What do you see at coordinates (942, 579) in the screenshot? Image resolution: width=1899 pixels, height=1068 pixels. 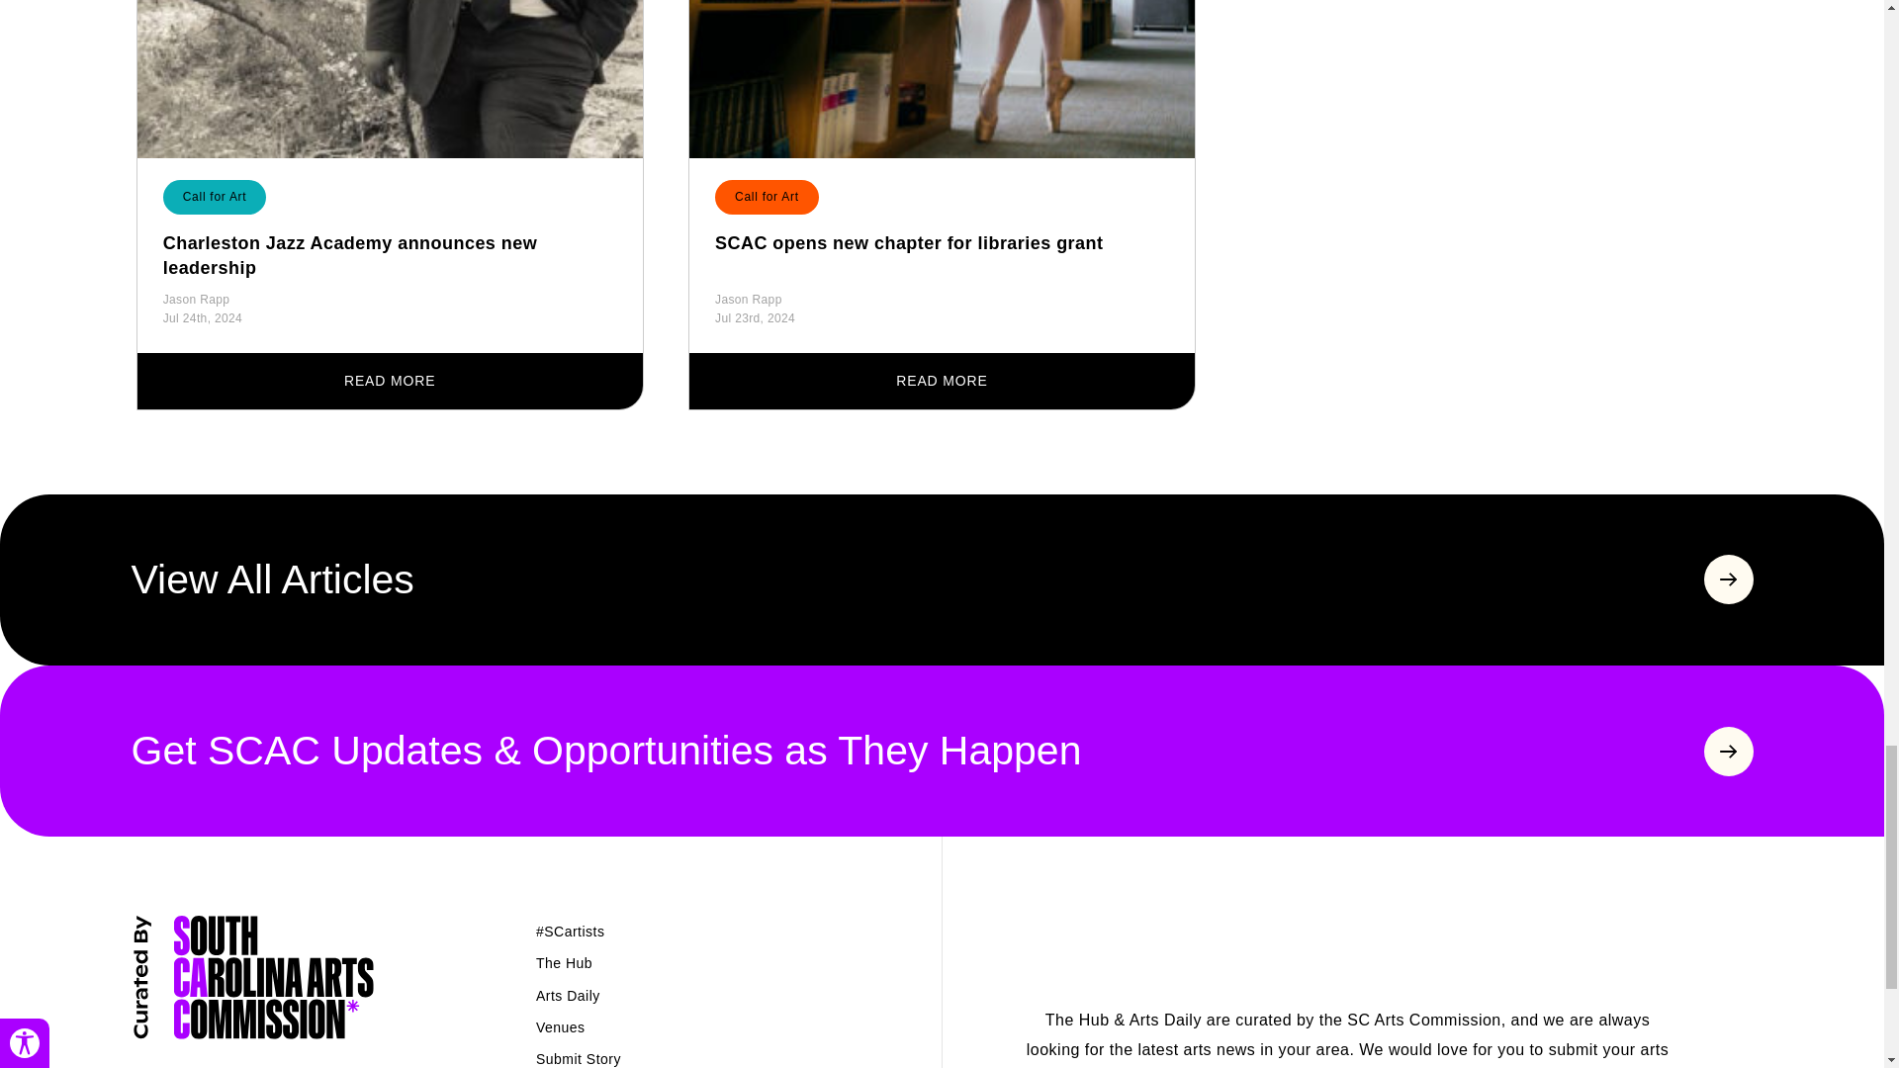 I see `View All Articles` at bounding box center [942, 579].